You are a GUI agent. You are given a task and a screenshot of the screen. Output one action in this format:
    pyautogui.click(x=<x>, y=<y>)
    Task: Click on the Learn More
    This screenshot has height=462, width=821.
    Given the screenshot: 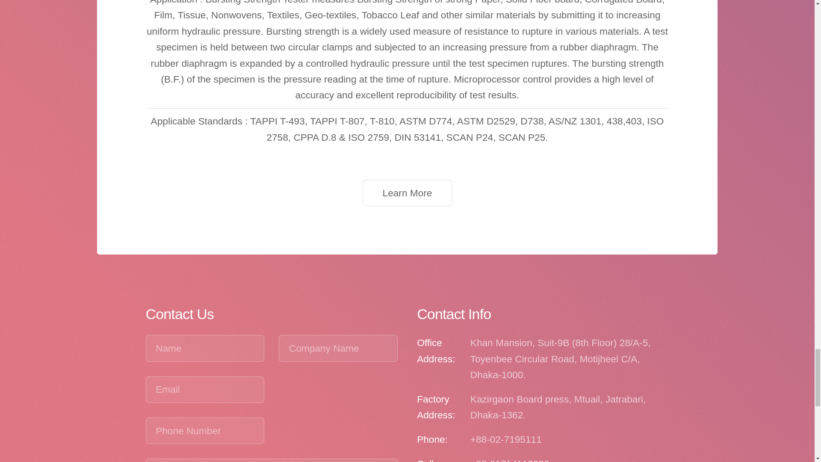 What is the action you would take?
    pyautogui.click(x=407, y=192)
    